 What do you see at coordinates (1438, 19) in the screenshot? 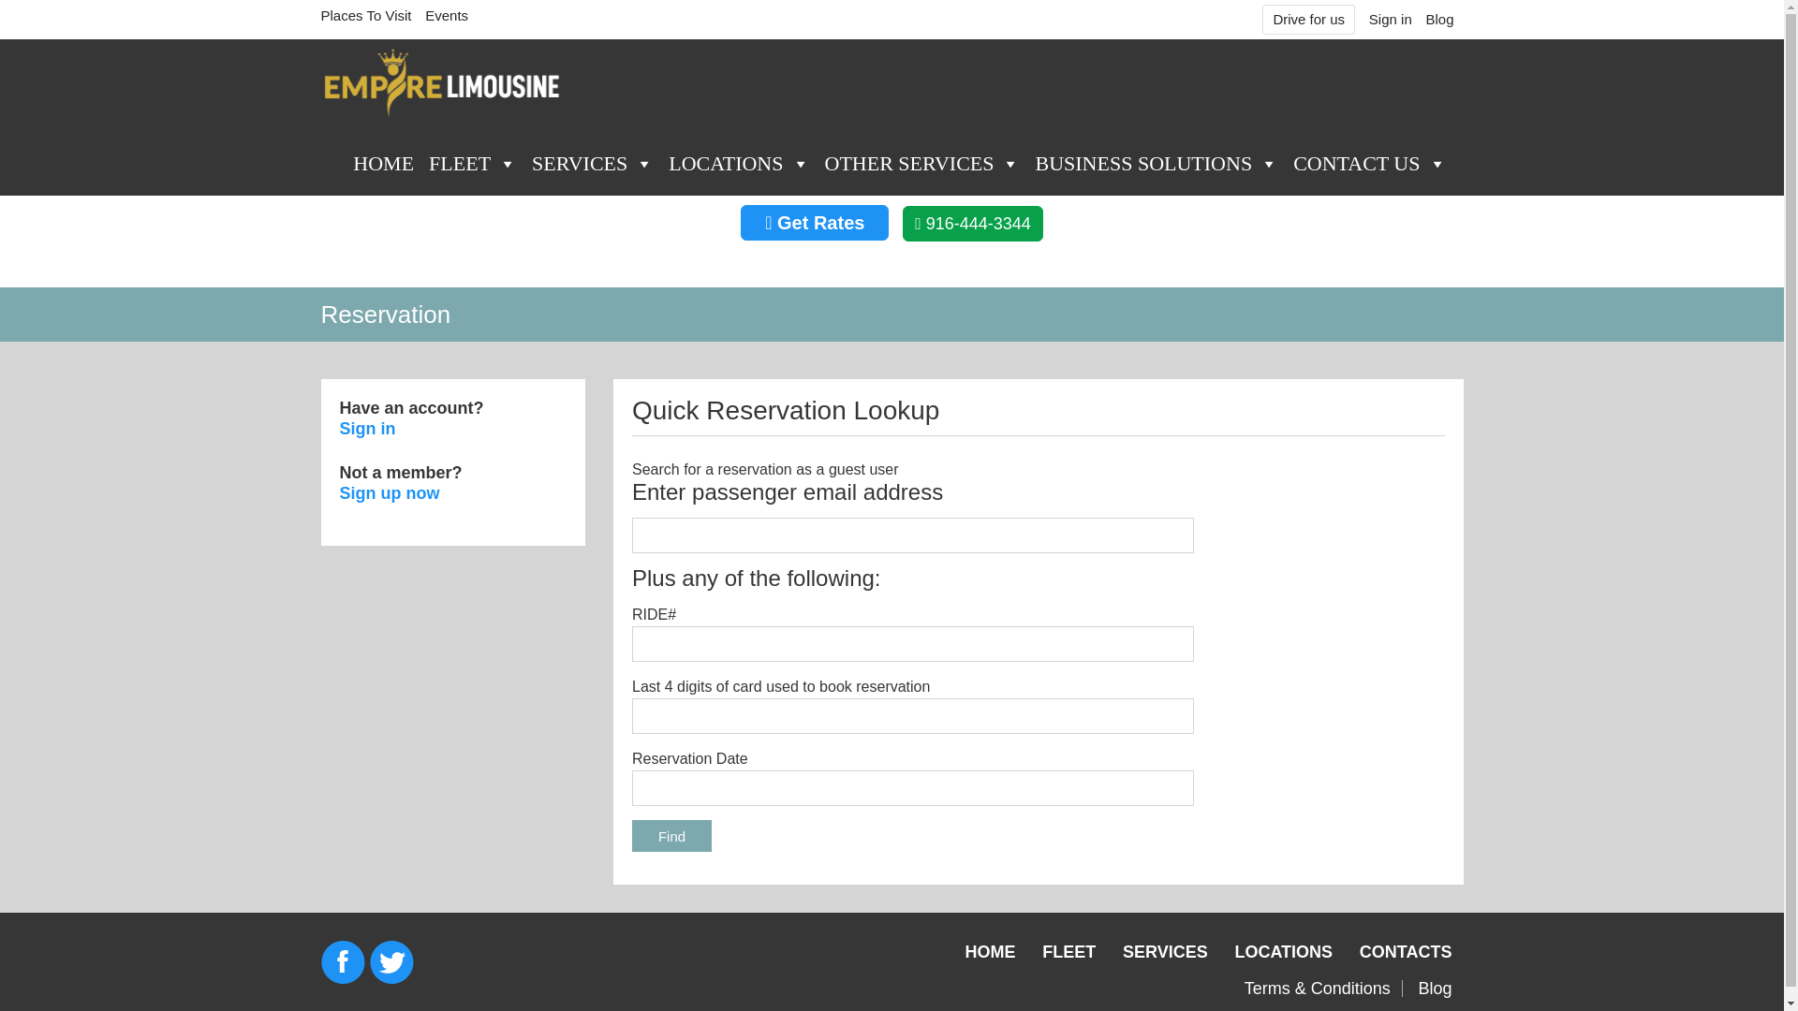
I see `Blog` at bounding box center [1438, 19].